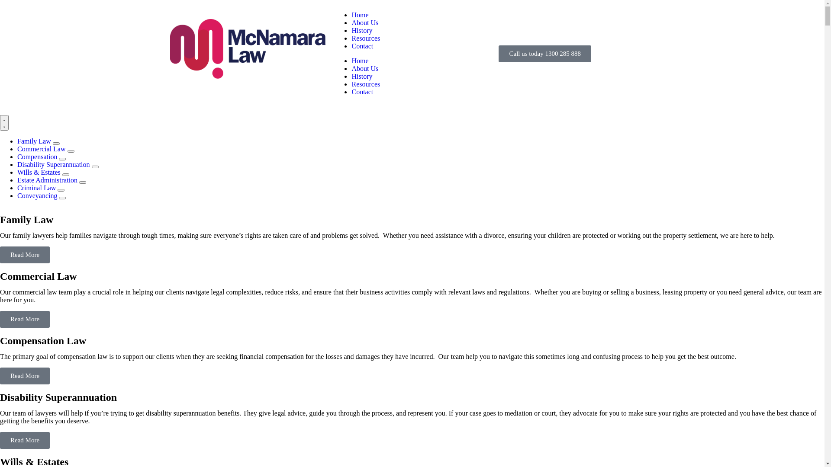  Describe the element at coordinates (55, 164) in the screenshot. I see `Disability Superannuation` at that location.